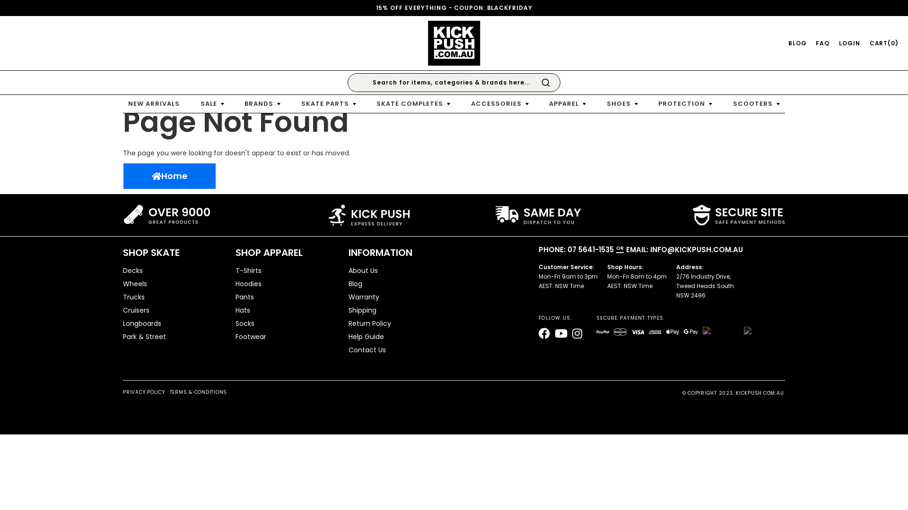  Describe the element at coordinates (285, 271) in the screenshot. I see `T-Shirts` at that location.